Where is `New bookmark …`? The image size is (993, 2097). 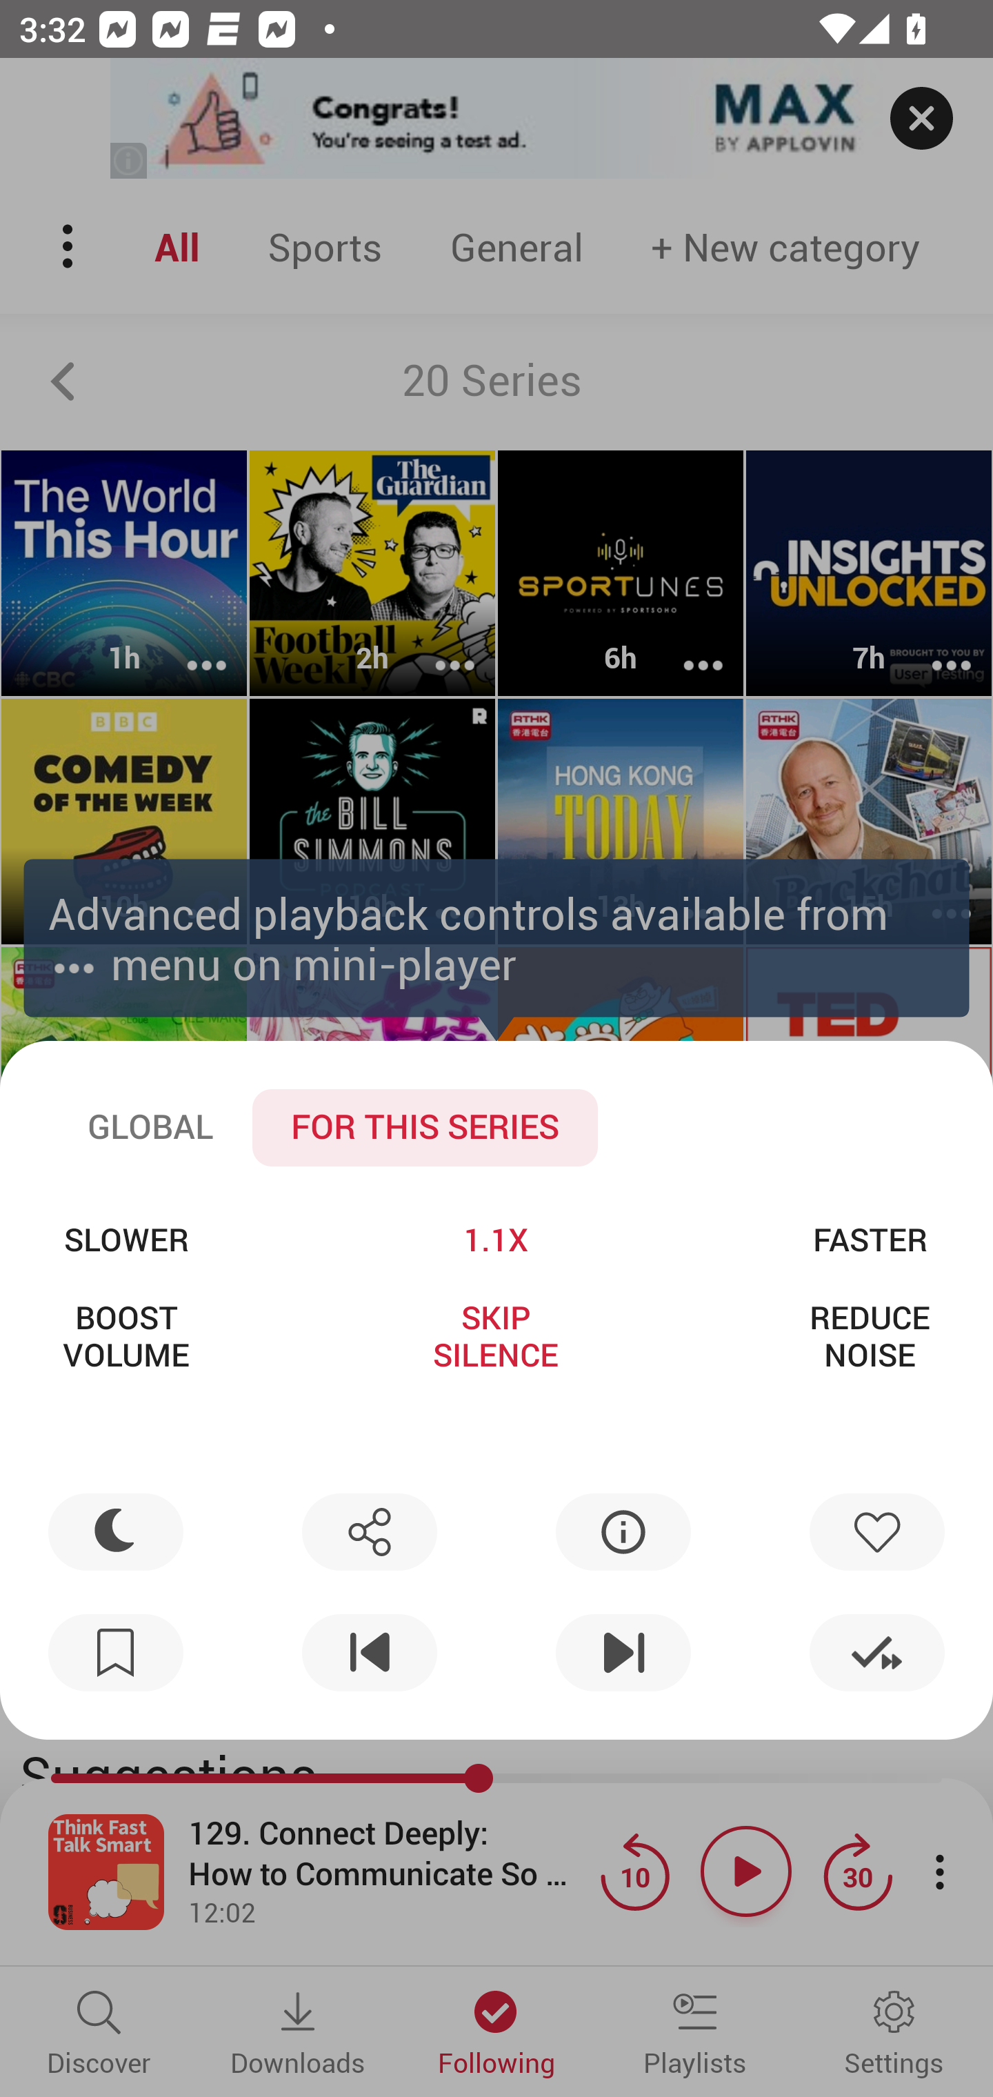
New bookmark … is located at coordinates (116, 1653).